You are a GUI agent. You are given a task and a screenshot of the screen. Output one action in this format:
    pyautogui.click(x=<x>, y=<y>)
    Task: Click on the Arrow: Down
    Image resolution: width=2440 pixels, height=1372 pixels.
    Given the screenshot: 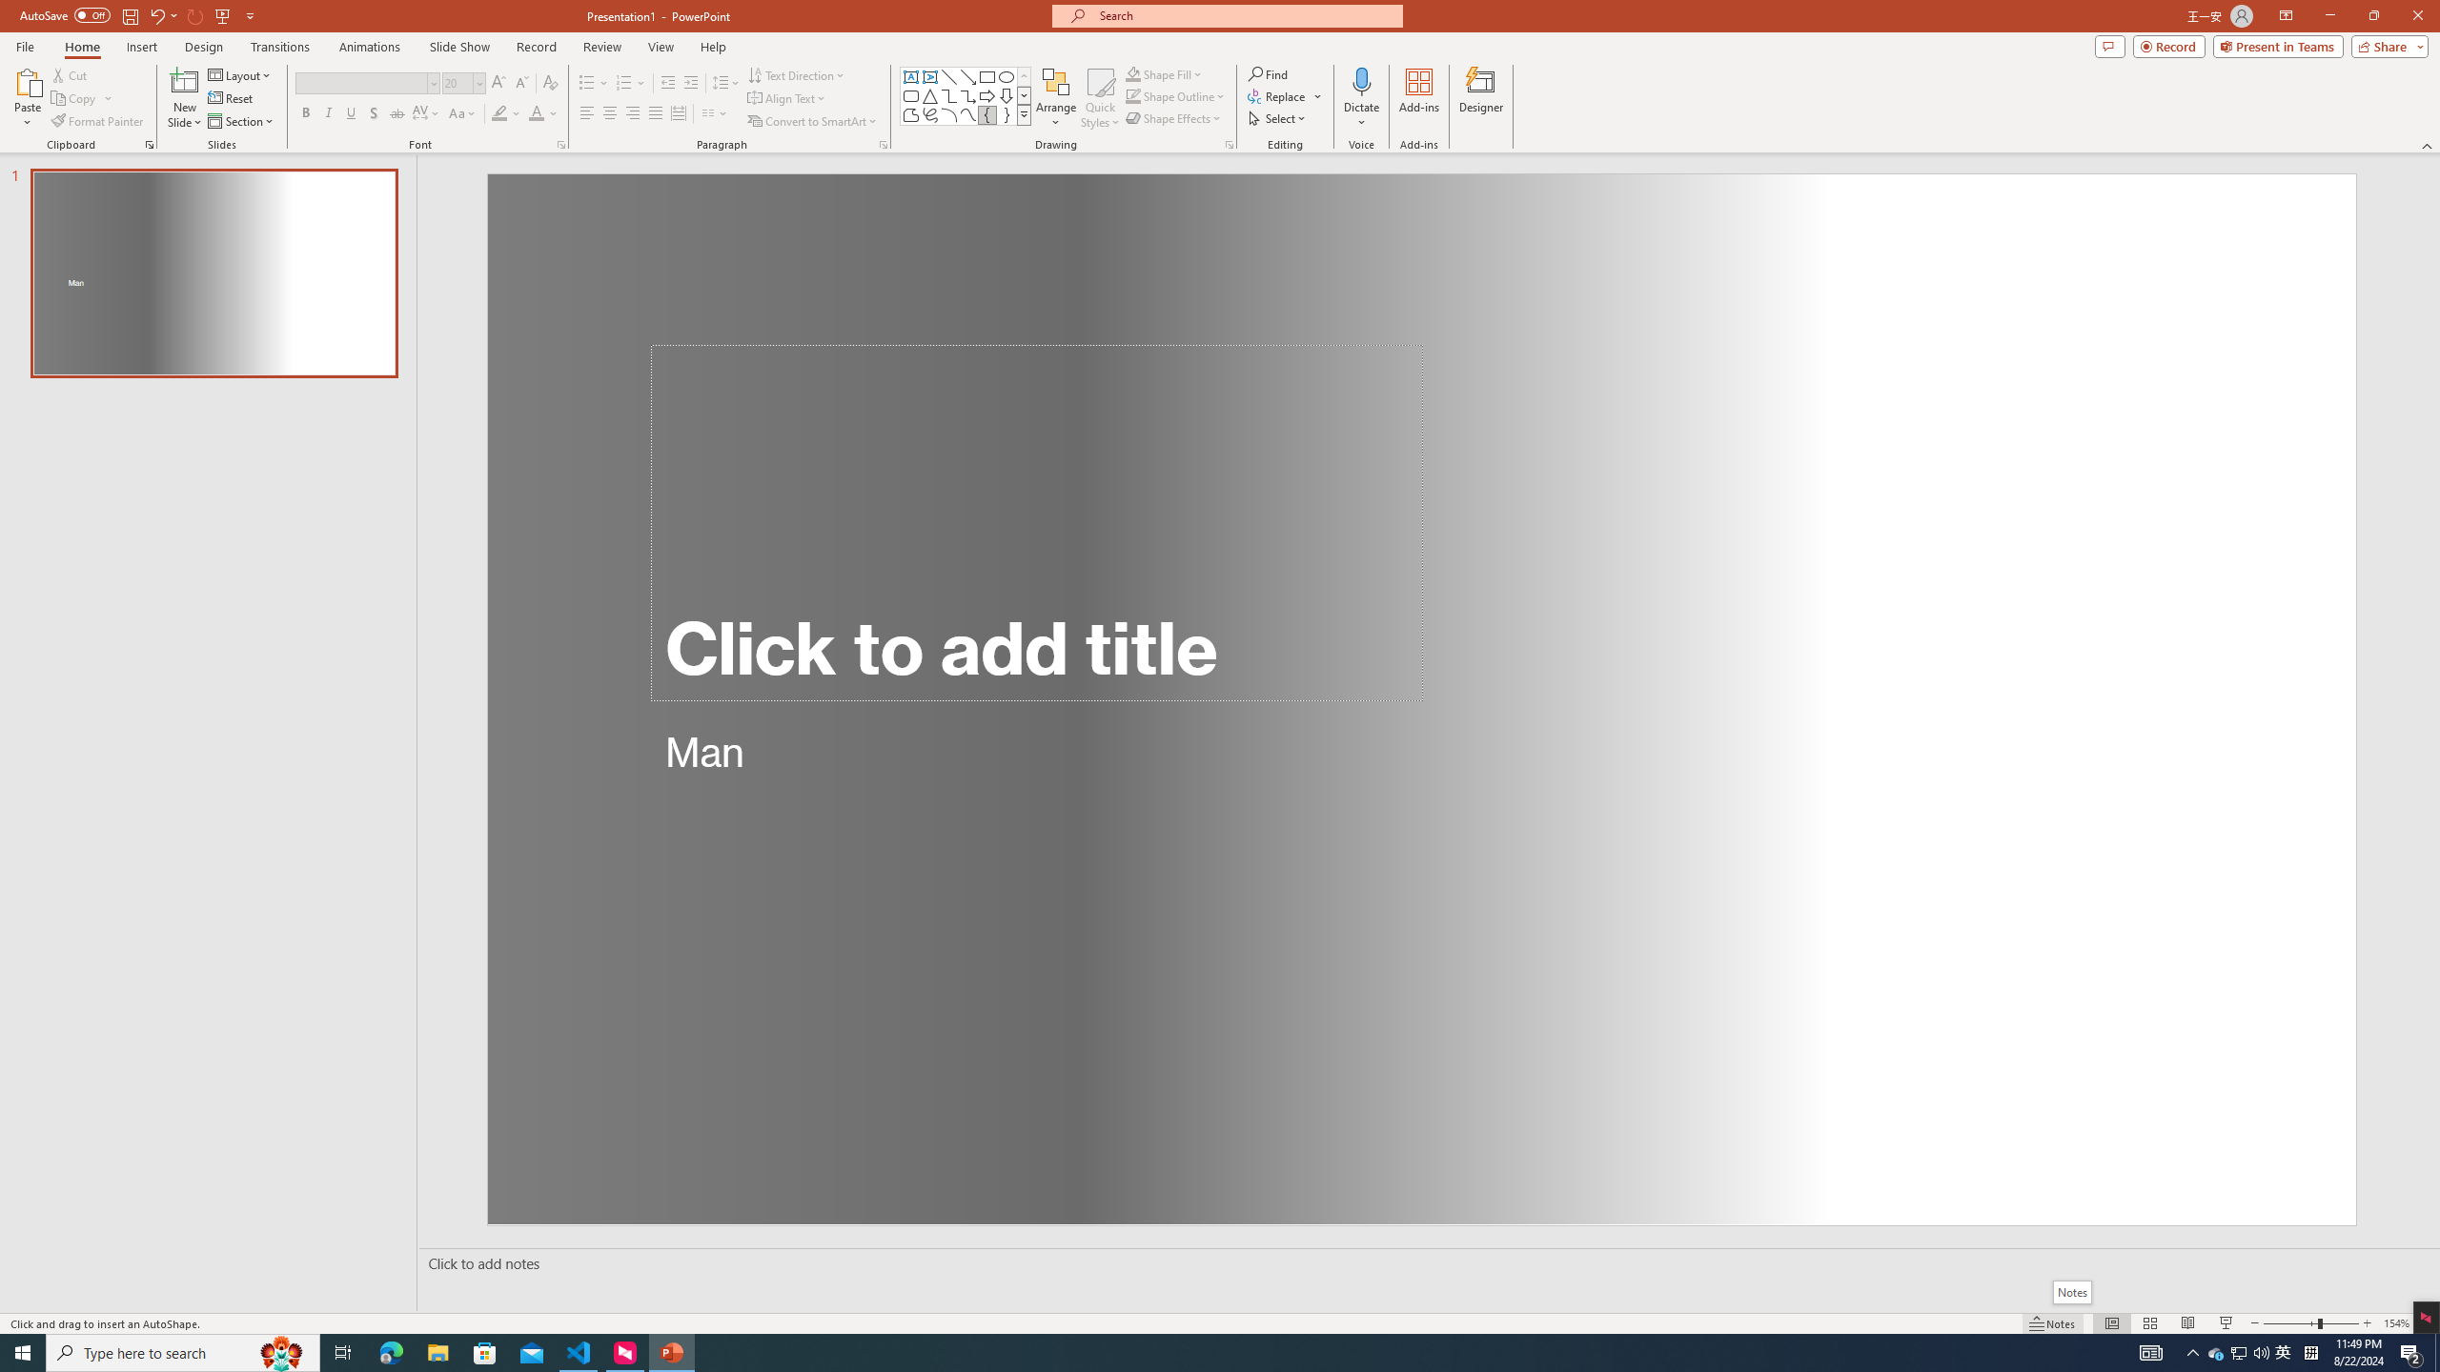 What is the action you would take?
    pyautogui.click(x=1006, y=95)
    